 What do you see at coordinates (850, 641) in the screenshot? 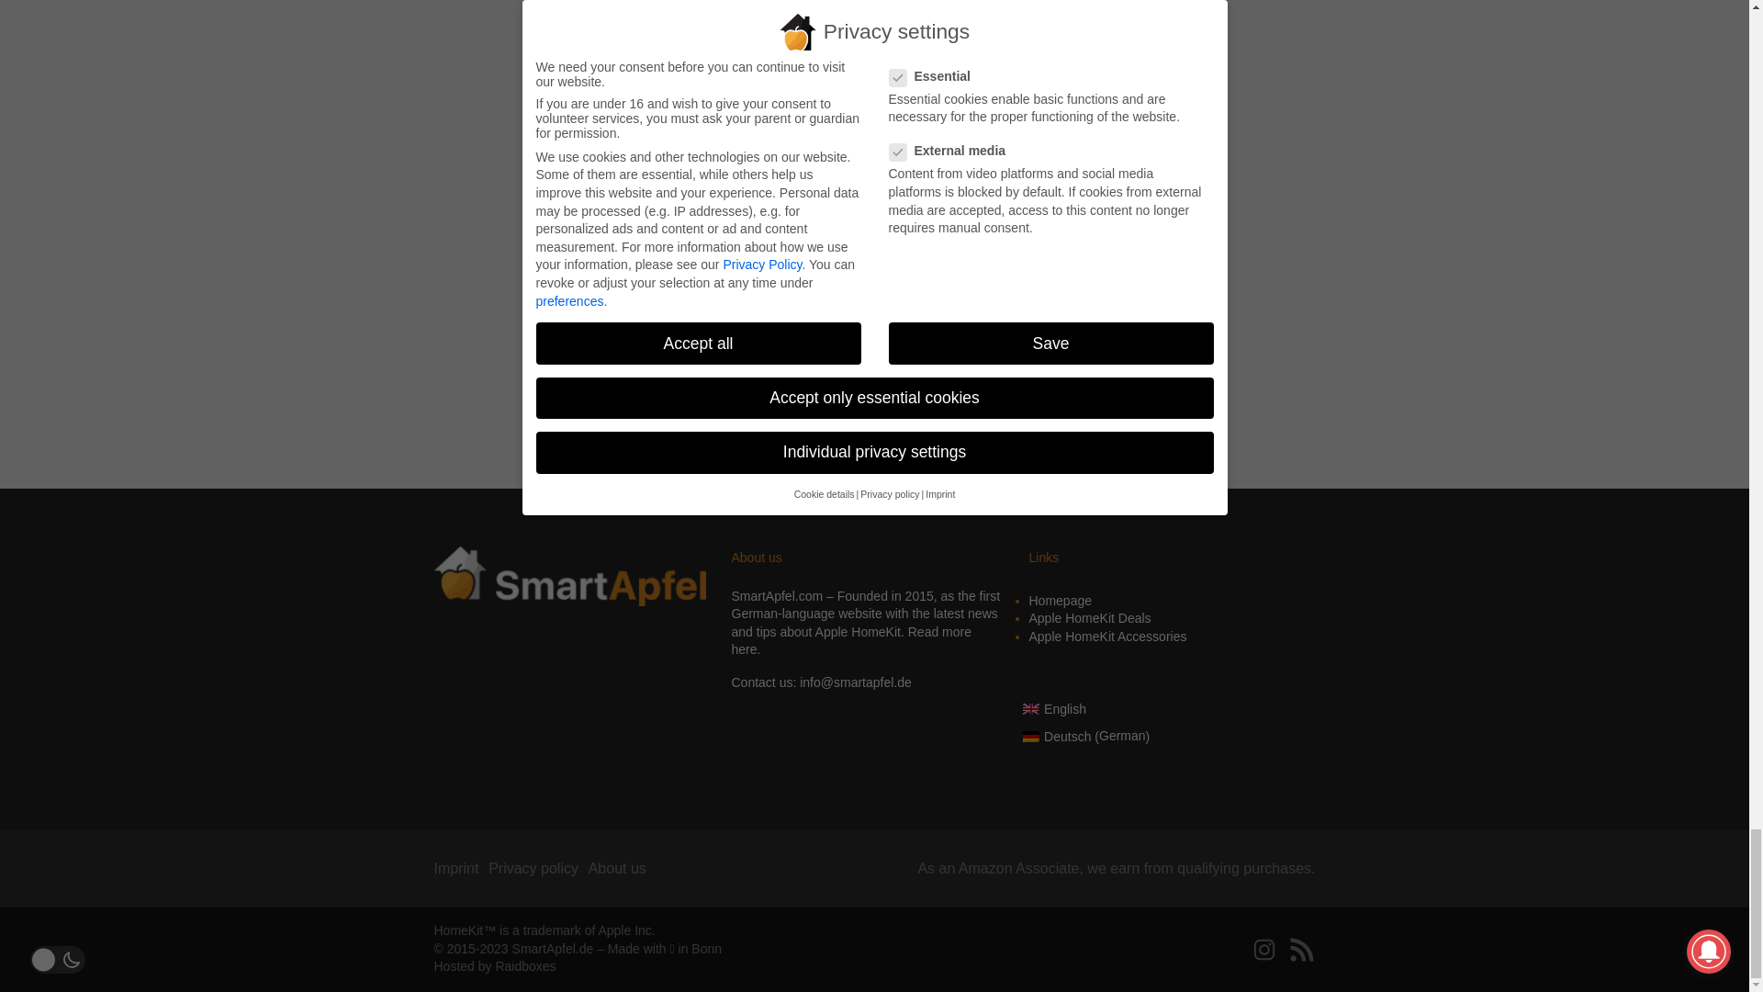
I see `Read more here.` at bounding box center [850, 641].